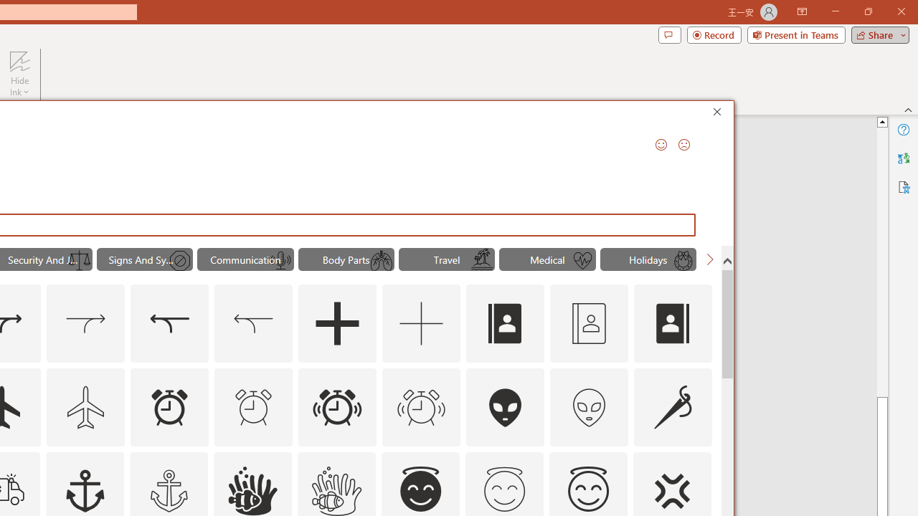  Describe the element at coordinates (86, 407) in the screenshot. I see `AutomationID: Icons_Airplane_M` at that location.